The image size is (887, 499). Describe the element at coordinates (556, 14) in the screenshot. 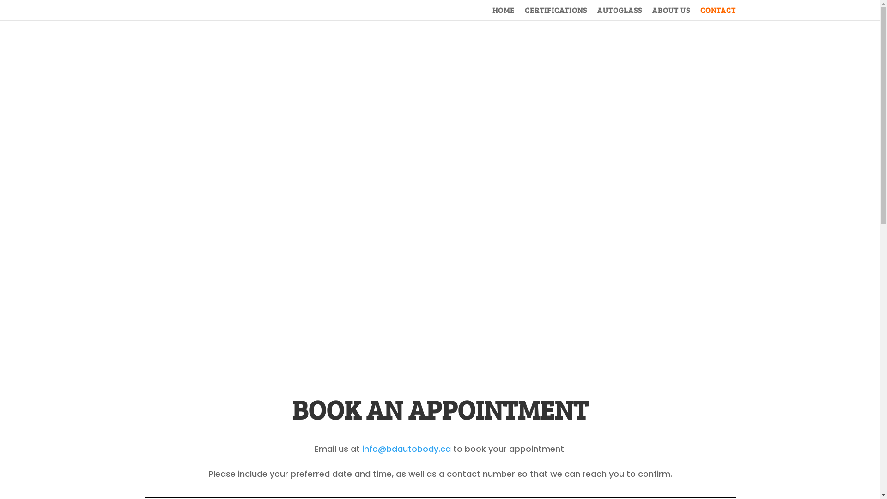

I see `CERTIFICATIONS` at that location.